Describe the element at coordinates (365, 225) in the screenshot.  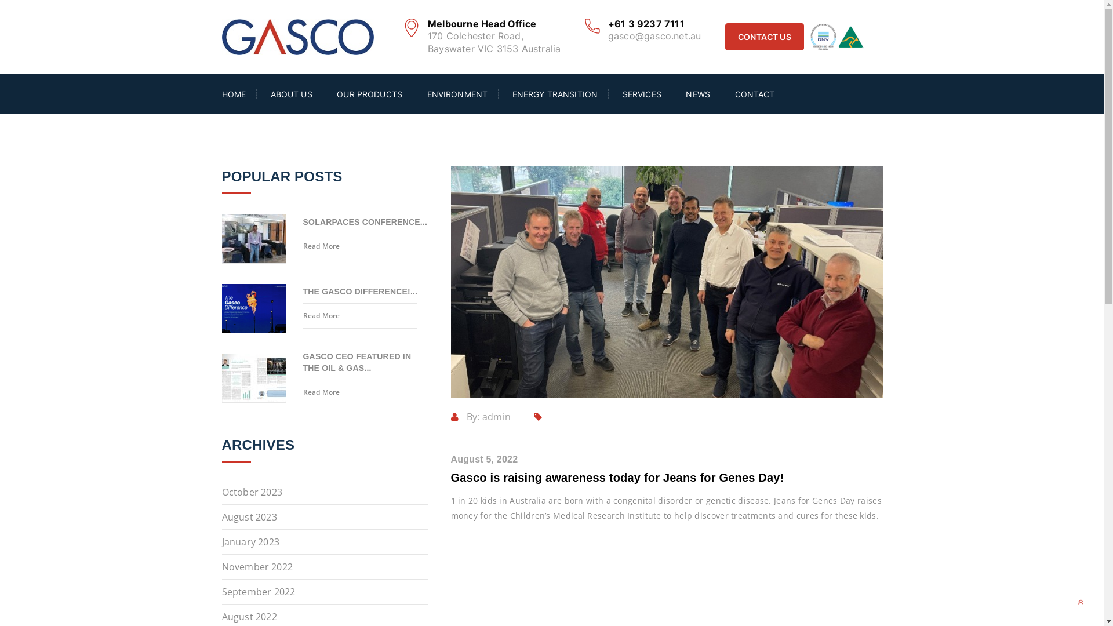
I see `SOLARPACES CONFERENCE...` at that location.